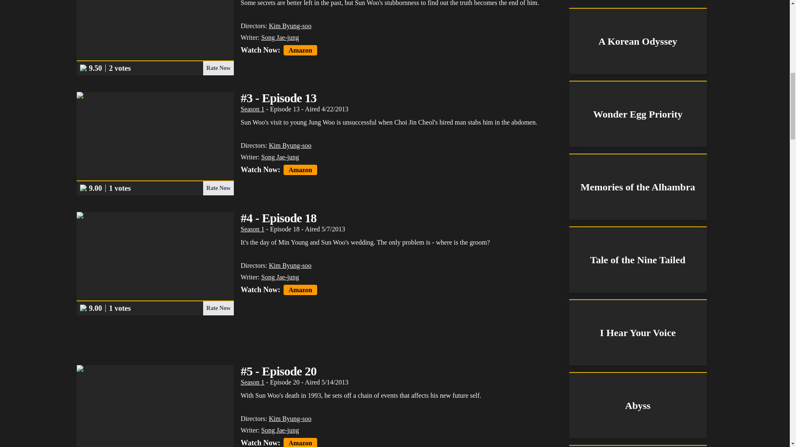 The width and height of the screenshot is (796, 447). What do you see at coordinates (300, 290) in the screenshot?
I see `Amazon` at bounding box center [300, 290].